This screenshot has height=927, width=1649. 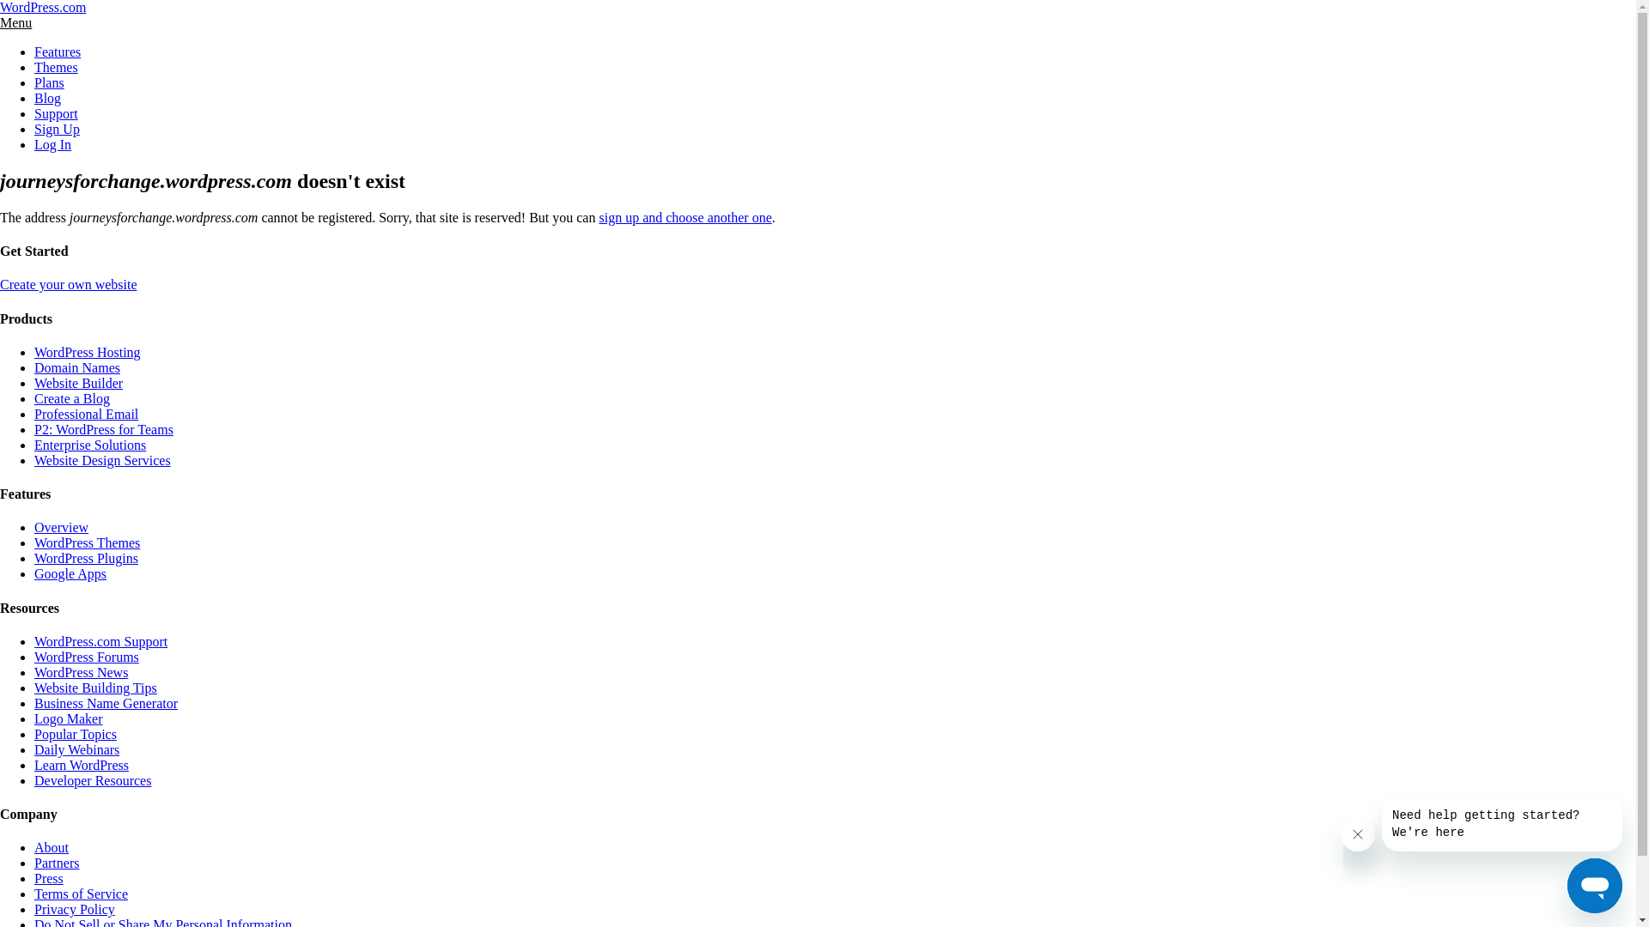 What do you see at coordinates (1358, 834) in the screenshot?
I see `Close message` at bounding box center [1358, 834].